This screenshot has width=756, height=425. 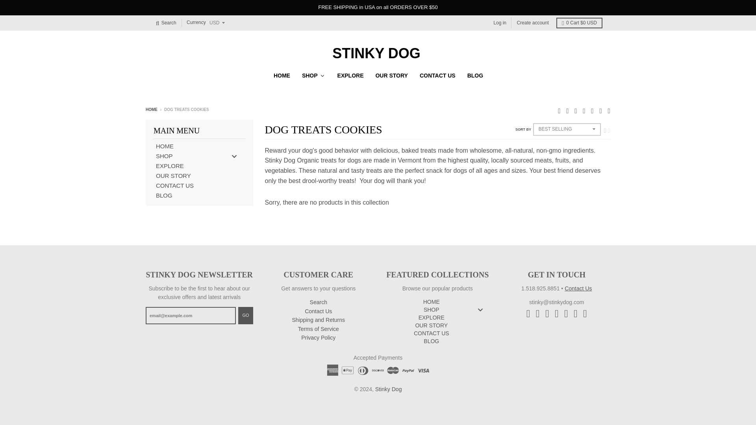 I want to click on HOME, so click(x=281, y=75).